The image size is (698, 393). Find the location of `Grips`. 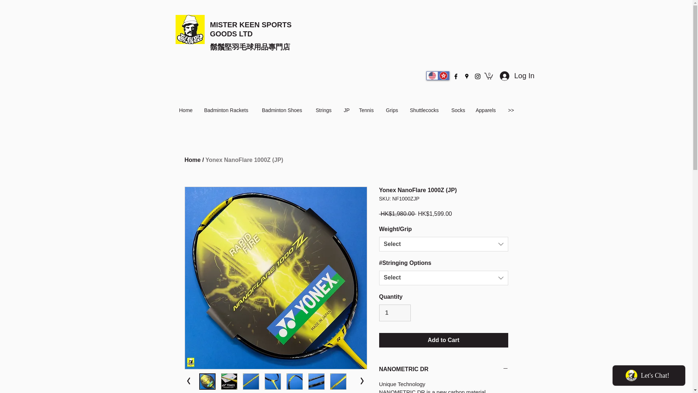

Grips is located at coordinates (394, 110).